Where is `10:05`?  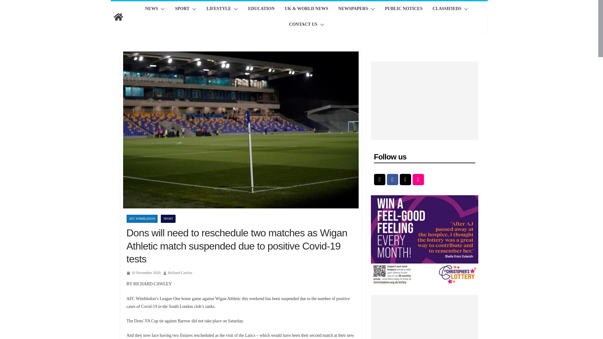 10:05 is located at coordinates (143, 273).